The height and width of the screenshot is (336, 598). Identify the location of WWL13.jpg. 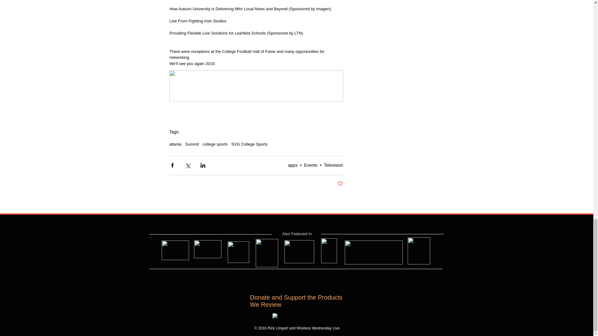
(238, 252).